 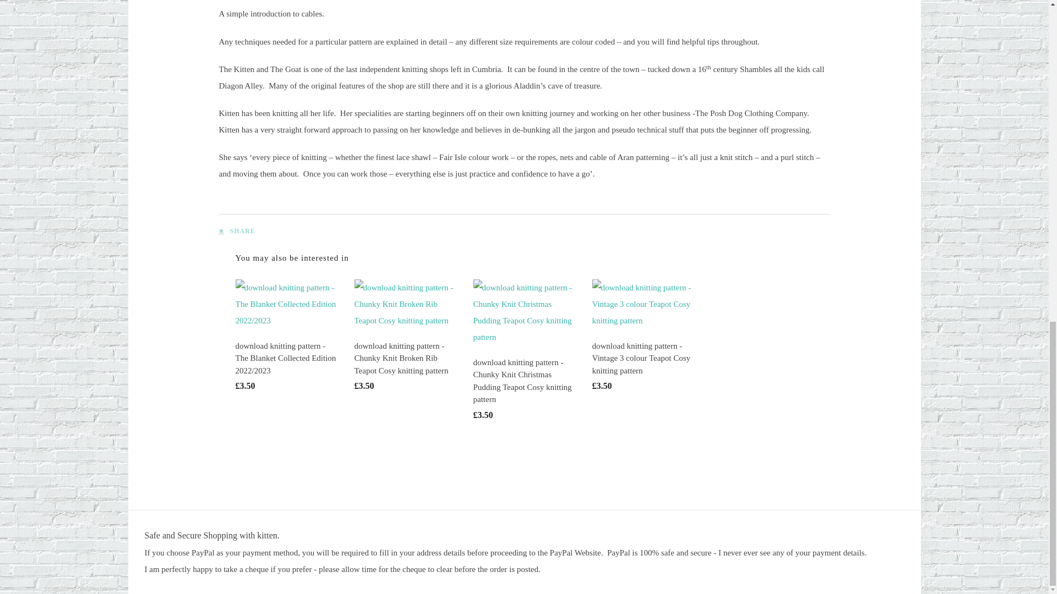 I want to click on SHARE, so click(x=237, y=231).